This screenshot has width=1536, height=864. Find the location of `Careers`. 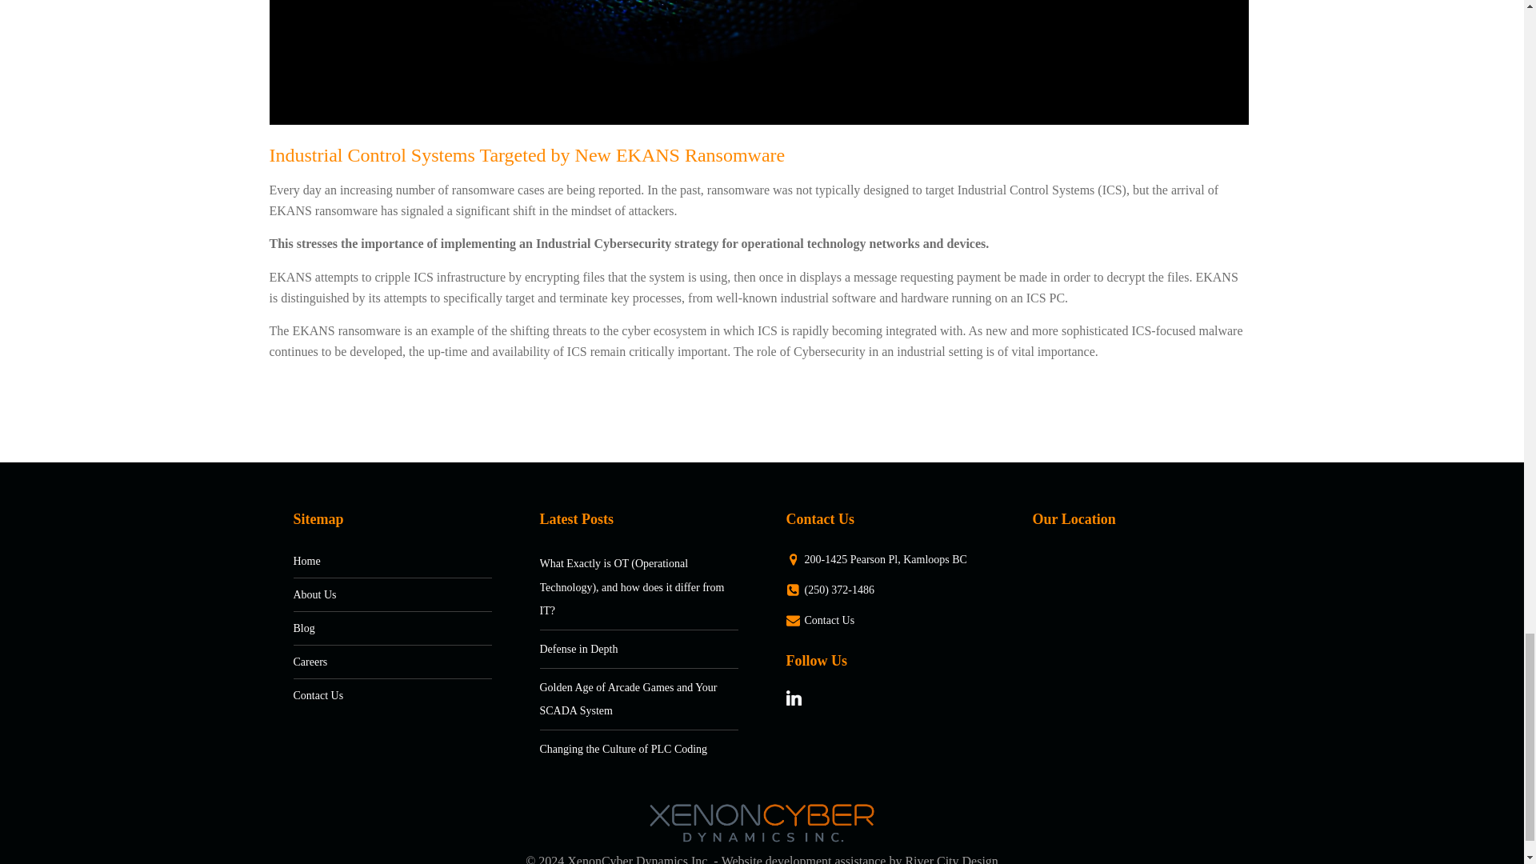

Careers is located at coordinates (372, 662).